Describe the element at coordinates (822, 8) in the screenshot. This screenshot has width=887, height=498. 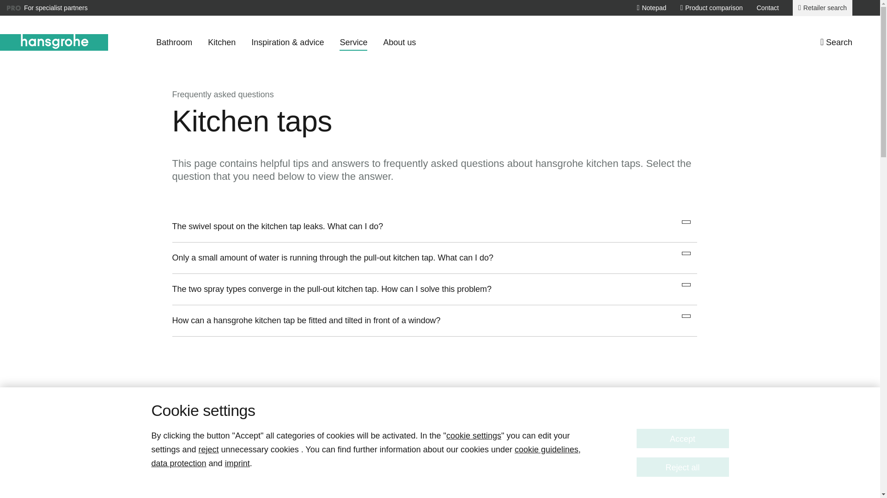
I see `Retailer search` at that location.